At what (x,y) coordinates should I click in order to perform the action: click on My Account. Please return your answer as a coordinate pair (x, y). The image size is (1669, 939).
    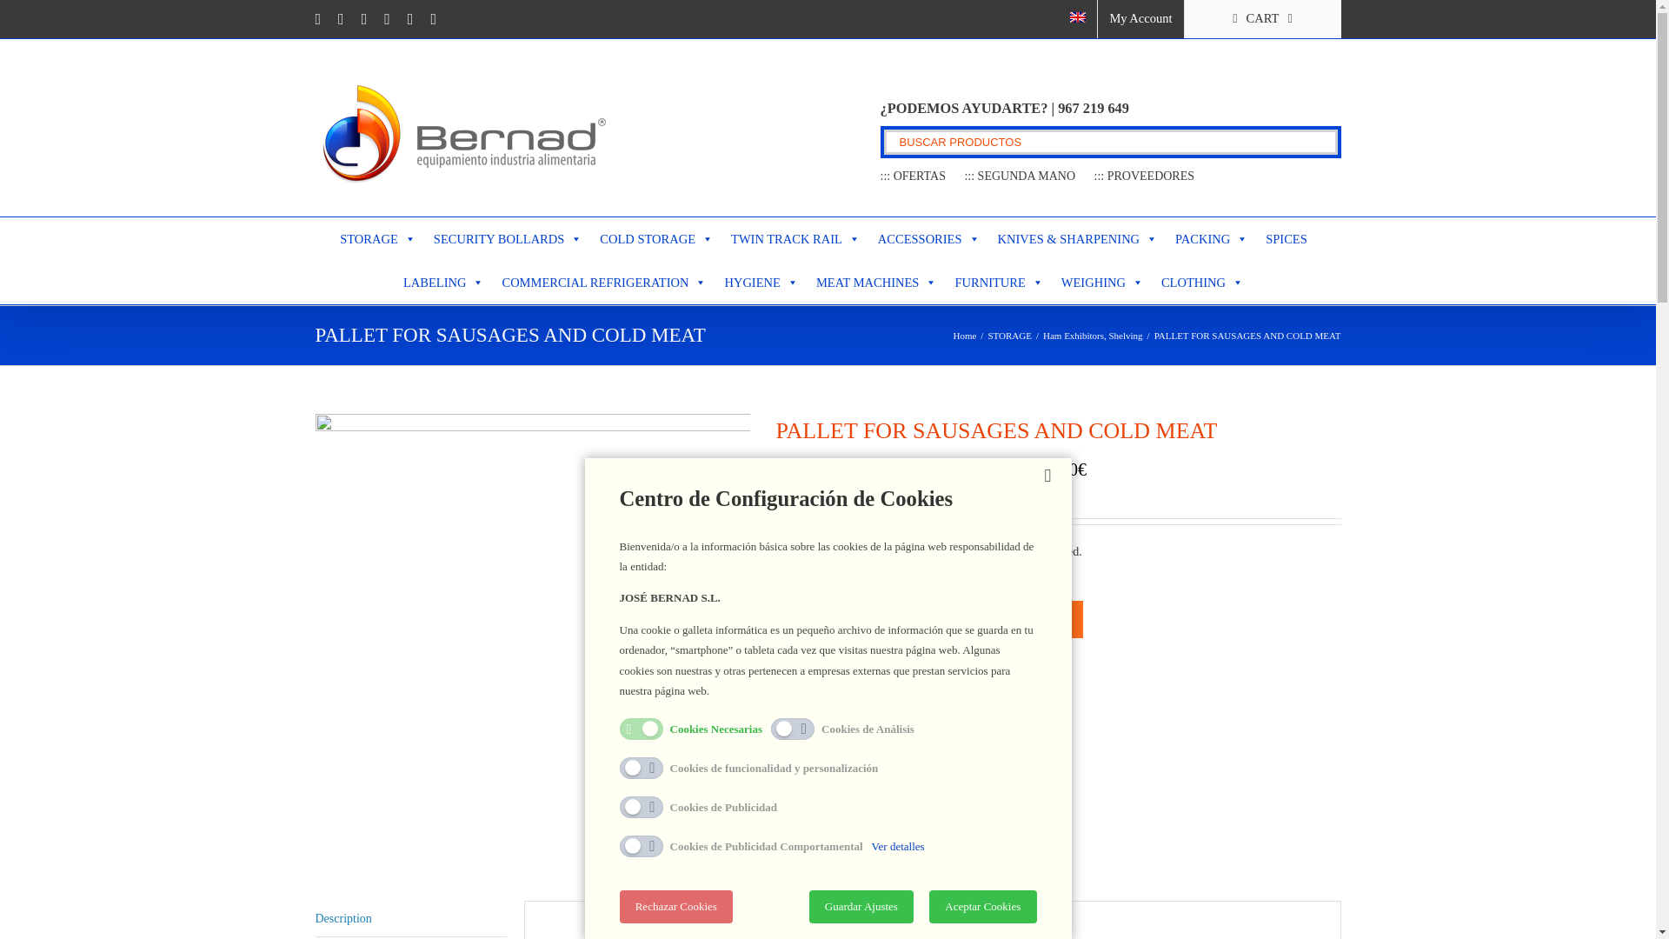
    Looking at the image, I should click on (1140, 19).